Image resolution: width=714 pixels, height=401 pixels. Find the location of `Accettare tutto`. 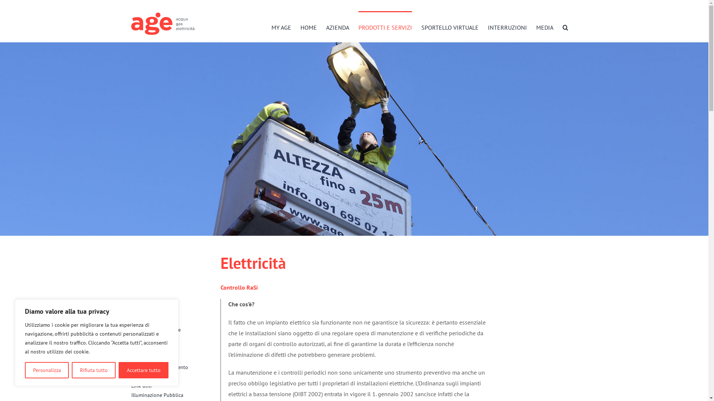

Accettare tutto is located at coordinates (144, 370).